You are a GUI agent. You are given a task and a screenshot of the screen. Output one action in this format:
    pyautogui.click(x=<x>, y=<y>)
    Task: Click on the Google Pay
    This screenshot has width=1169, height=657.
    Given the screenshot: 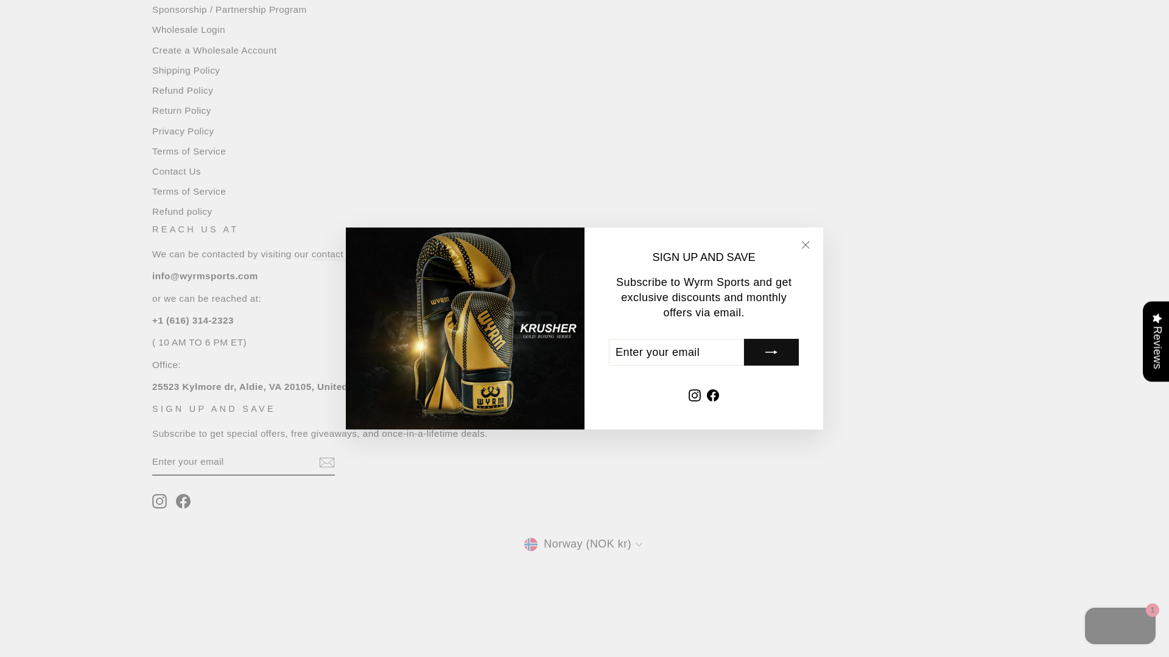 What is the action you would take?
    pyautogui.click(x=584, y=584)
    